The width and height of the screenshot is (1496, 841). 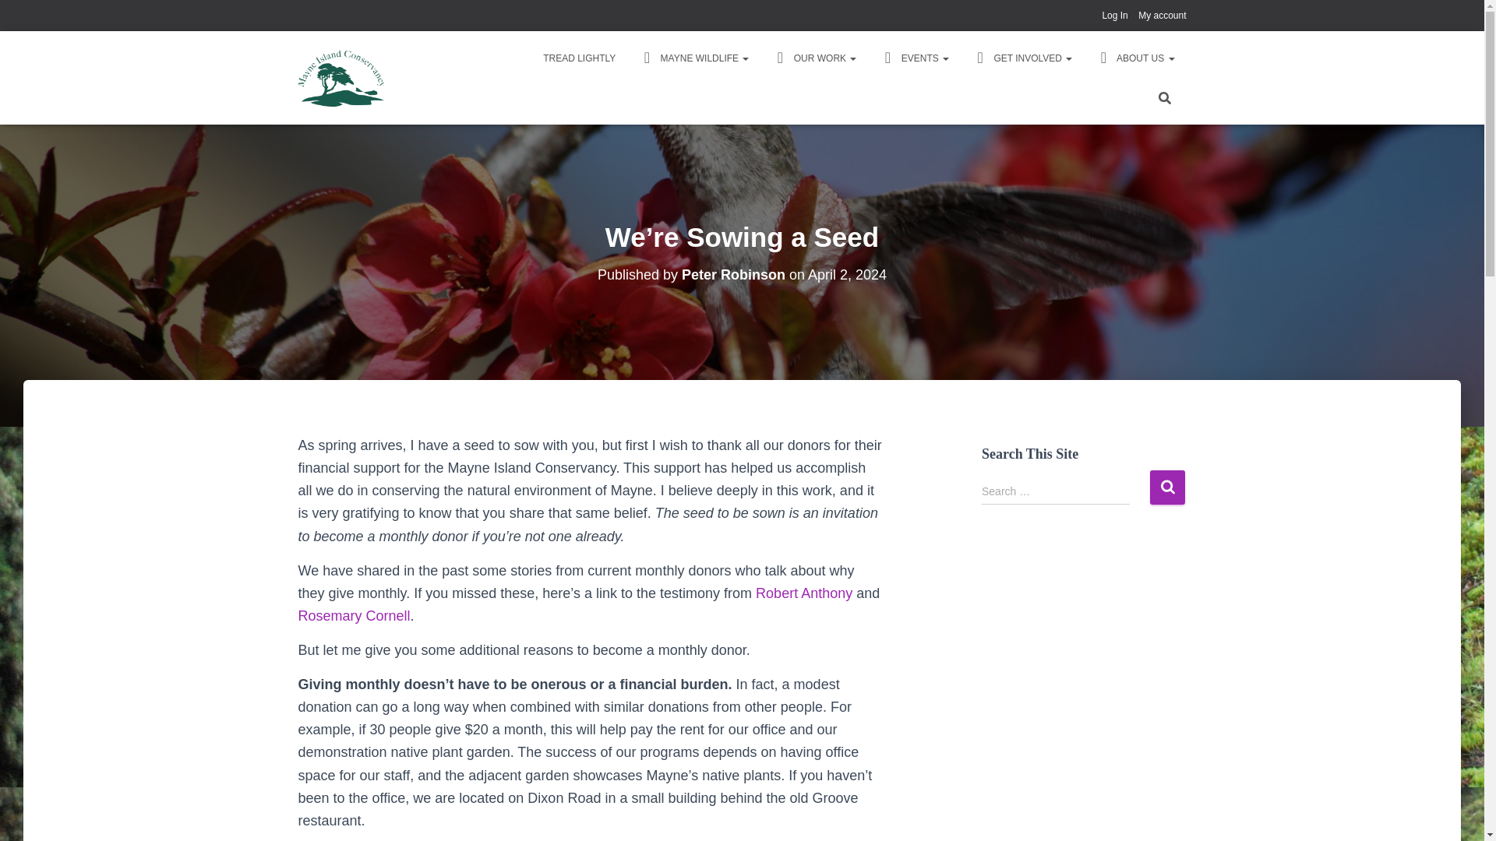 What do you see at coordinates (913, 58) in the screenshot?
I see ` EVENTS` at bounding box center [913, 58].